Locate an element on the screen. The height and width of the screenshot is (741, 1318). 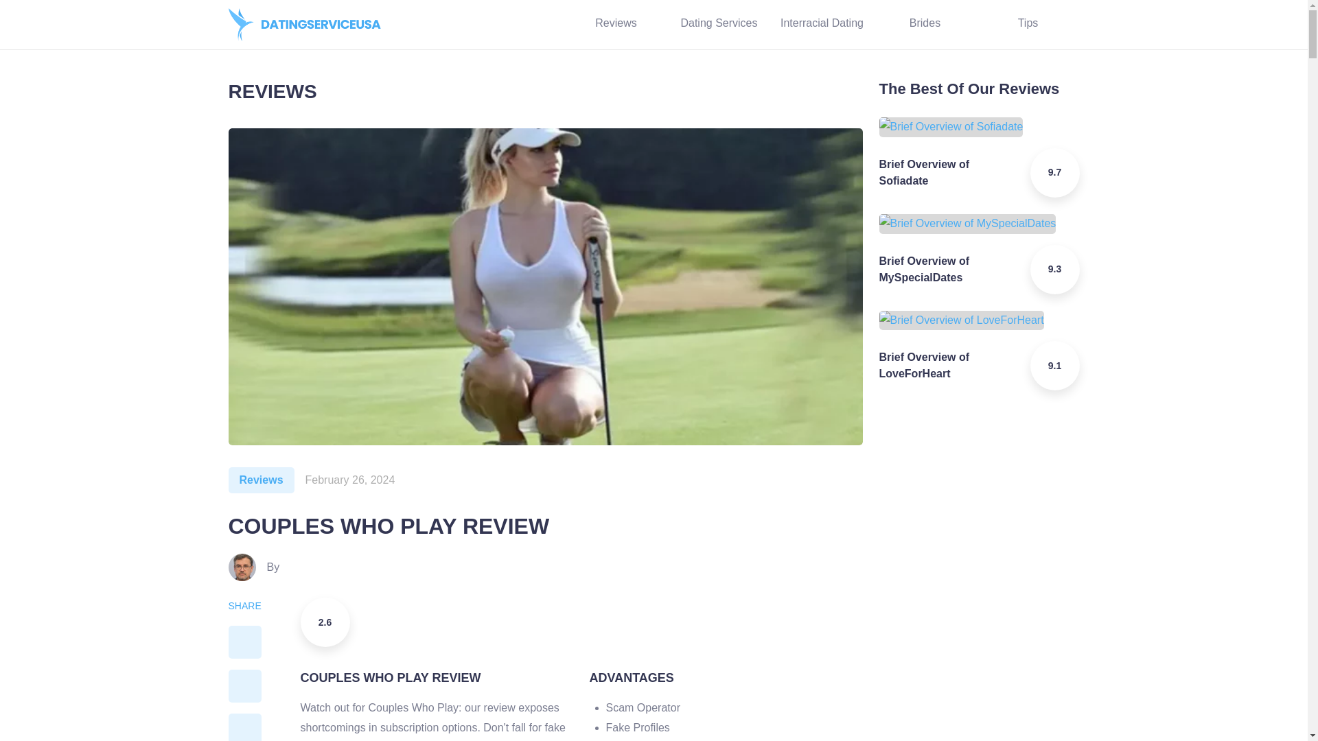
We are on Facebook is located at coordinates (498, 24).